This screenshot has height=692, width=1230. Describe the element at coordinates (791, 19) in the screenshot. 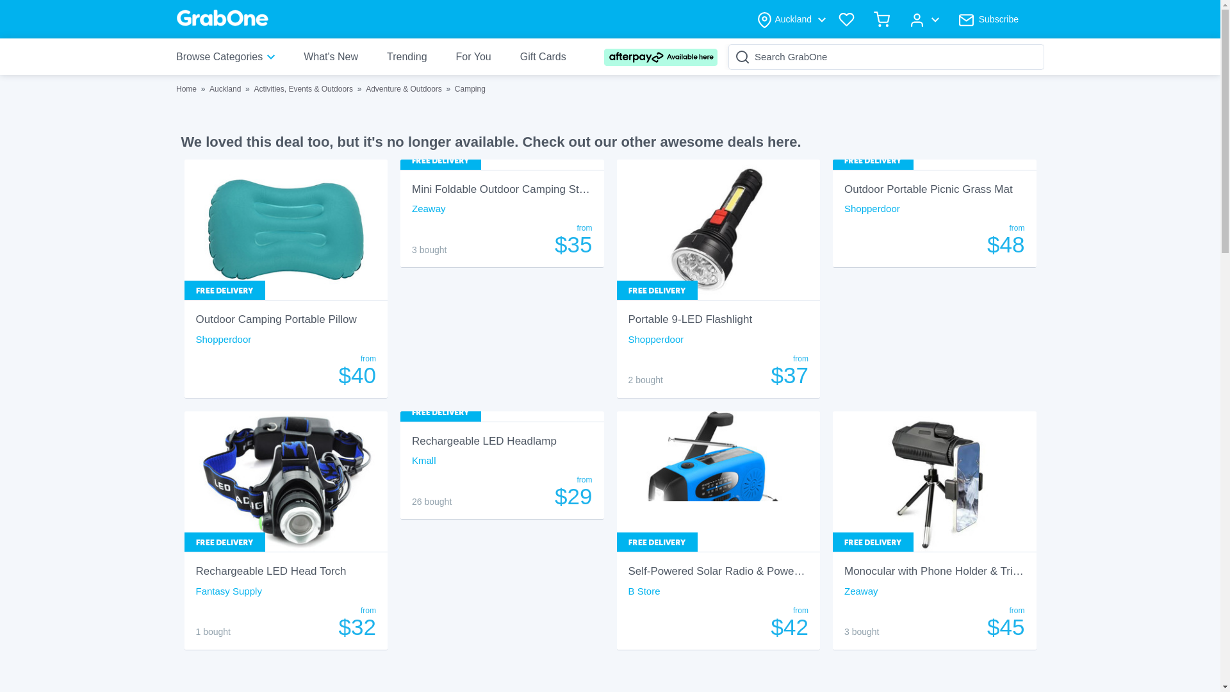

I see `Auckland` at that location.